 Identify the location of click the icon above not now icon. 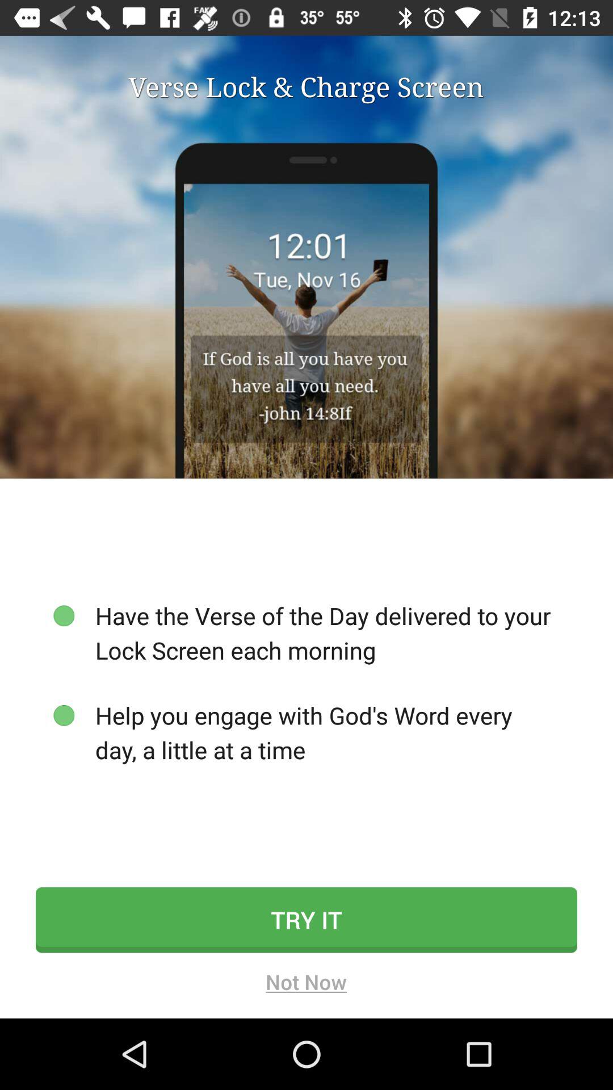
(306, 920).